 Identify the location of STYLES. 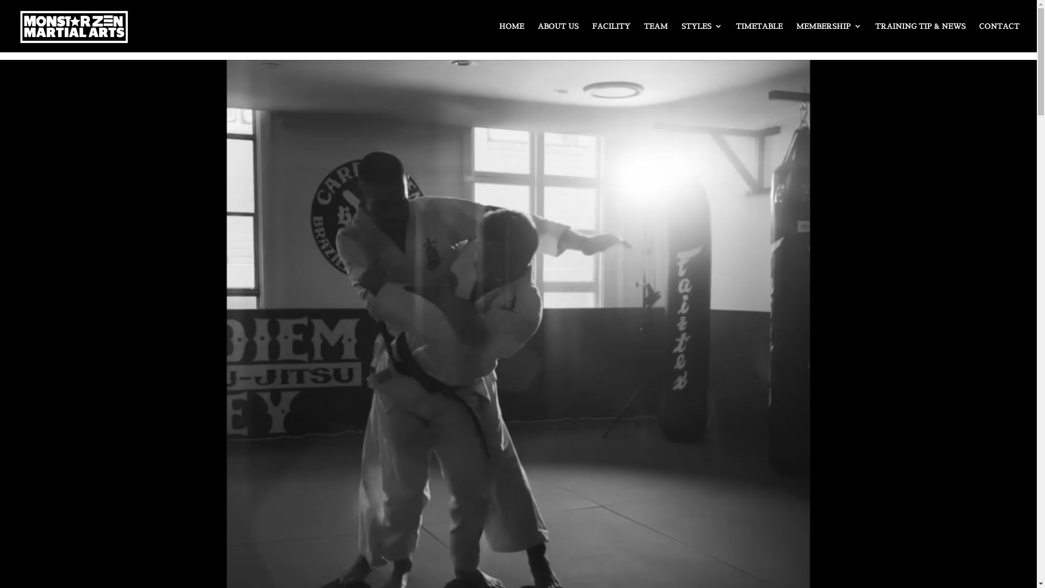
(702, 37).